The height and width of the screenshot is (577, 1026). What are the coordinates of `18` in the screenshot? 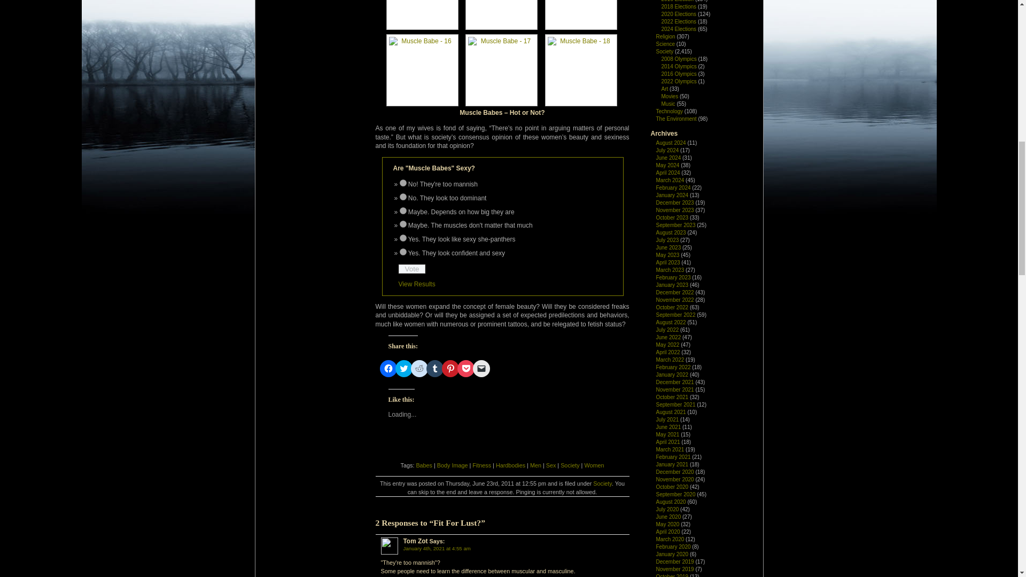 It's located at (403, 223).